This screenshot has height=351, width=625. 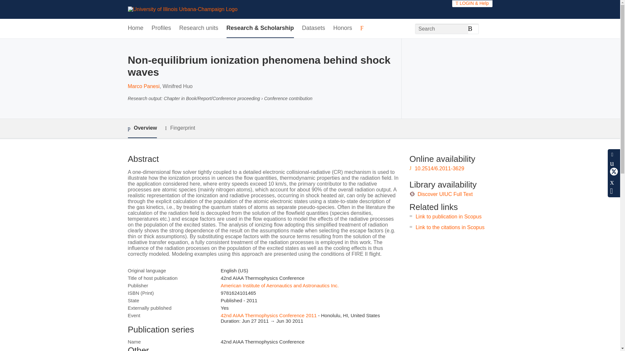 I want to click on Link to publication in Scopus, so click(x=449, y=216).